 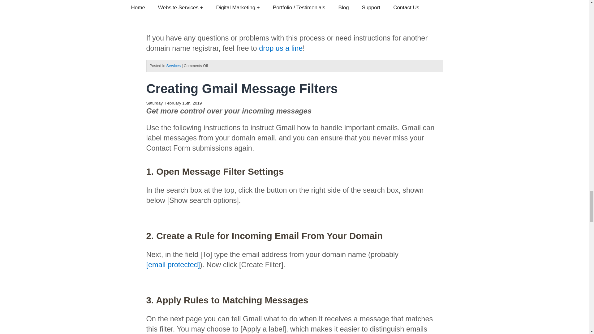 I want to click on drop us a line, so click(x=281, y=48).